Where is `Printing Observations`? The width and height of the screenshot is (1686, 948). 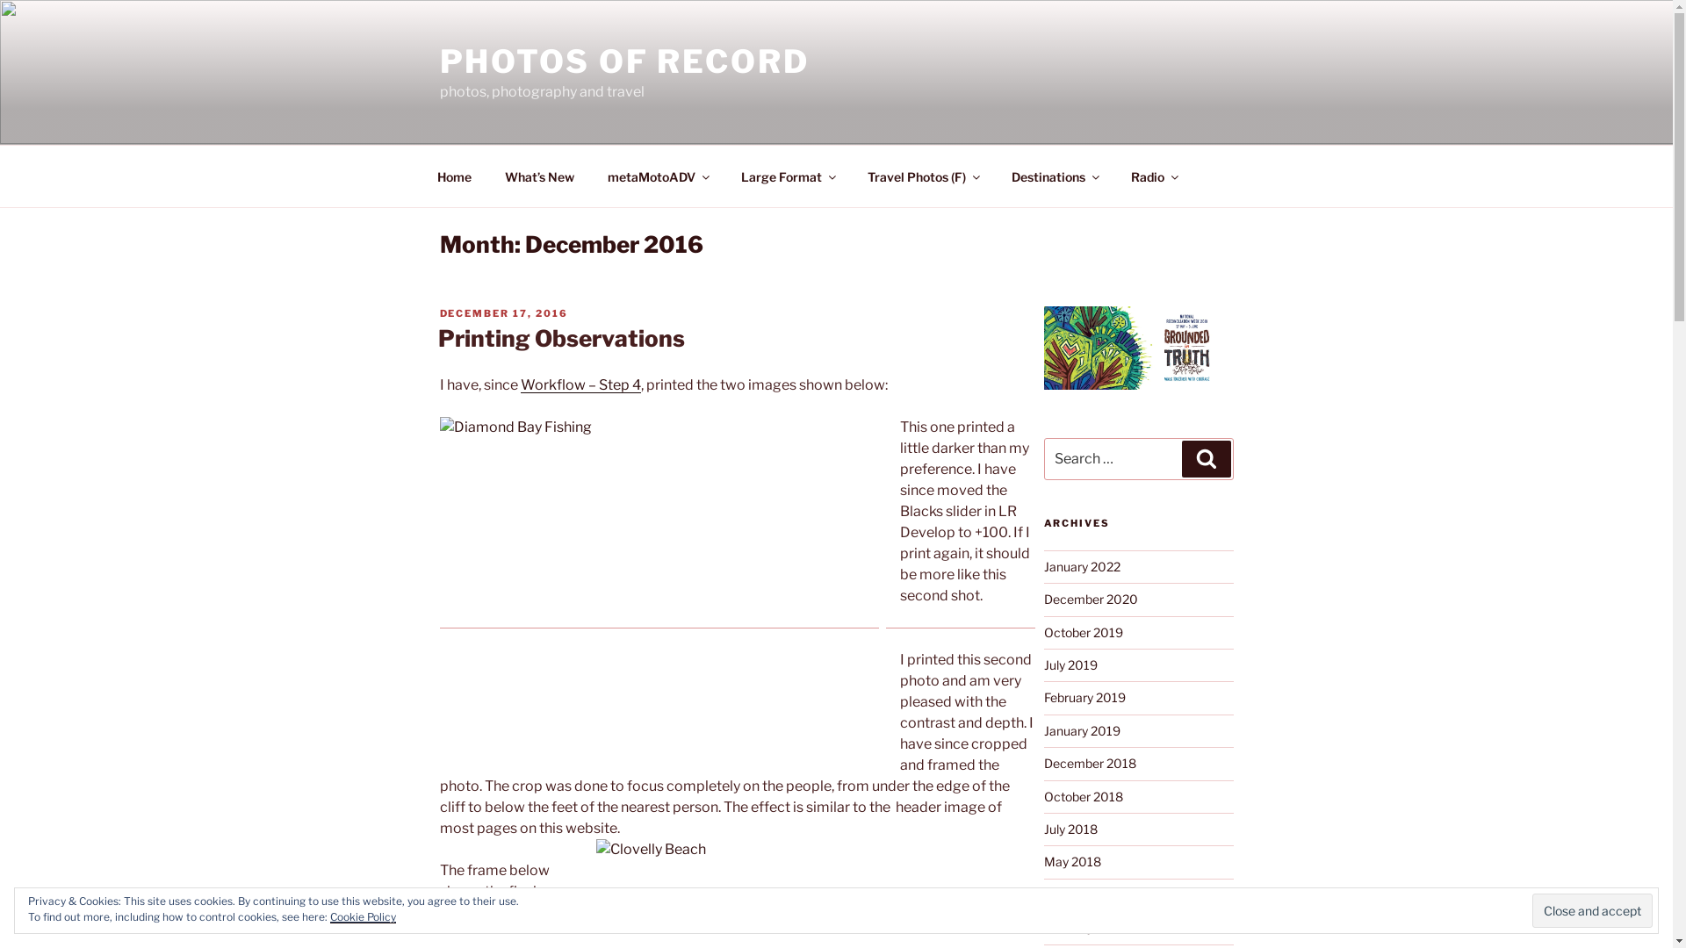 Printing Observations is located at coordinates (560, 339).